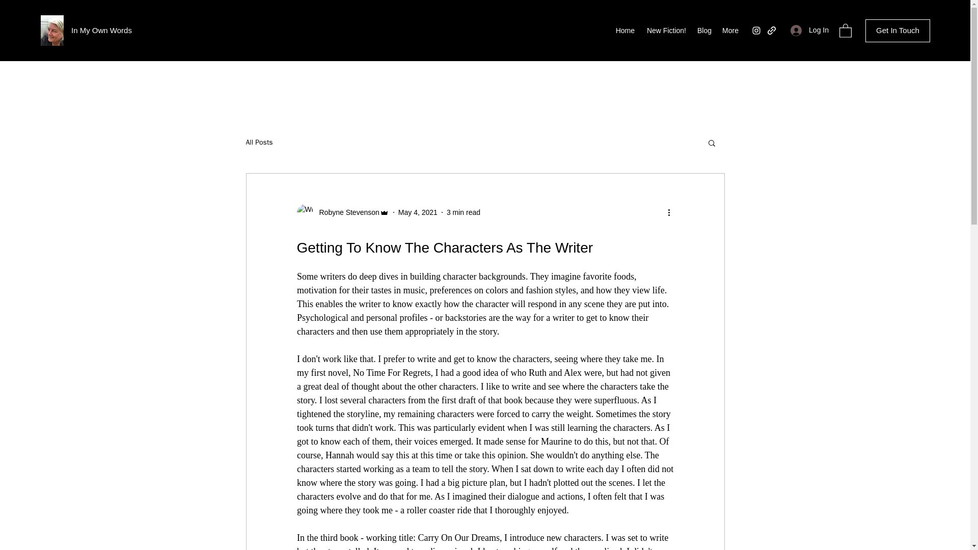  What do you see at coordinates (259, 143) in the screenshot?
I see `All Posts` at bounding box center [259, 143].